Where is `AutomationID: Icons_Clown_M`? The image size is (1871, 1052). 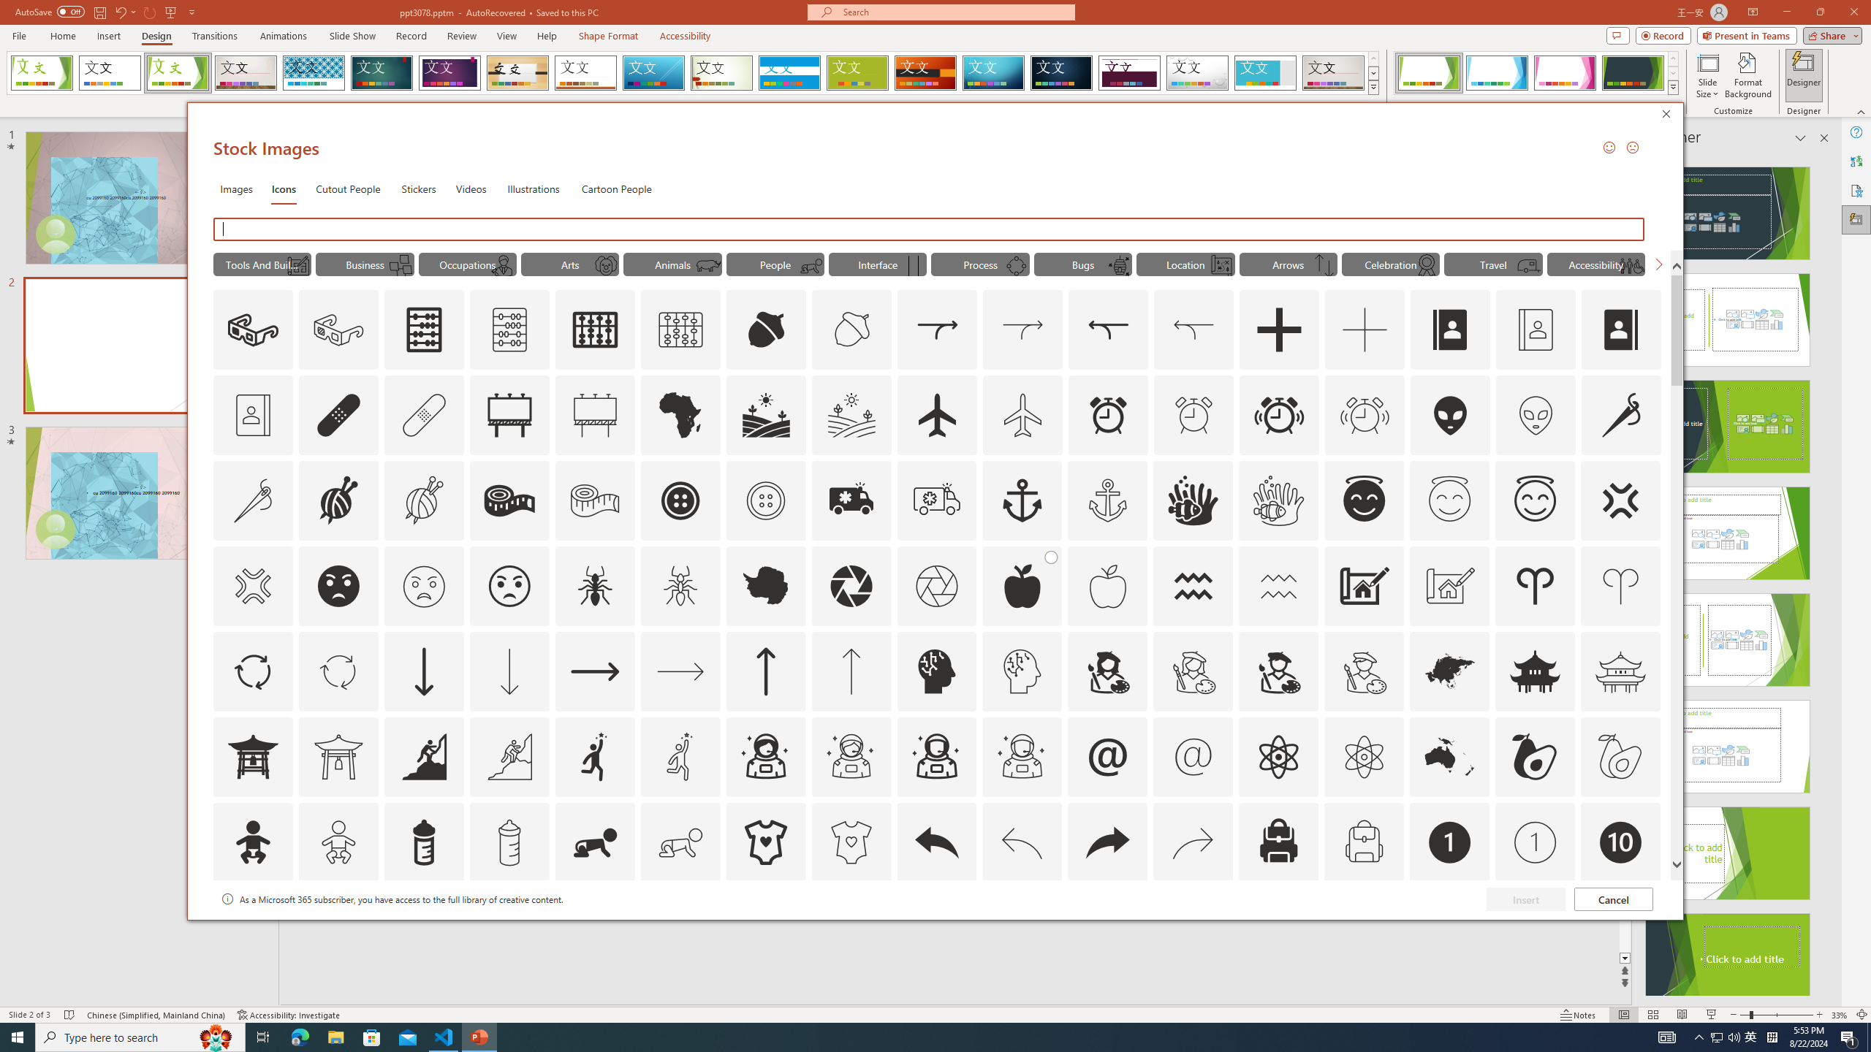
AutomationID: Icons_Clown_M is located at coordinates (606, 265).